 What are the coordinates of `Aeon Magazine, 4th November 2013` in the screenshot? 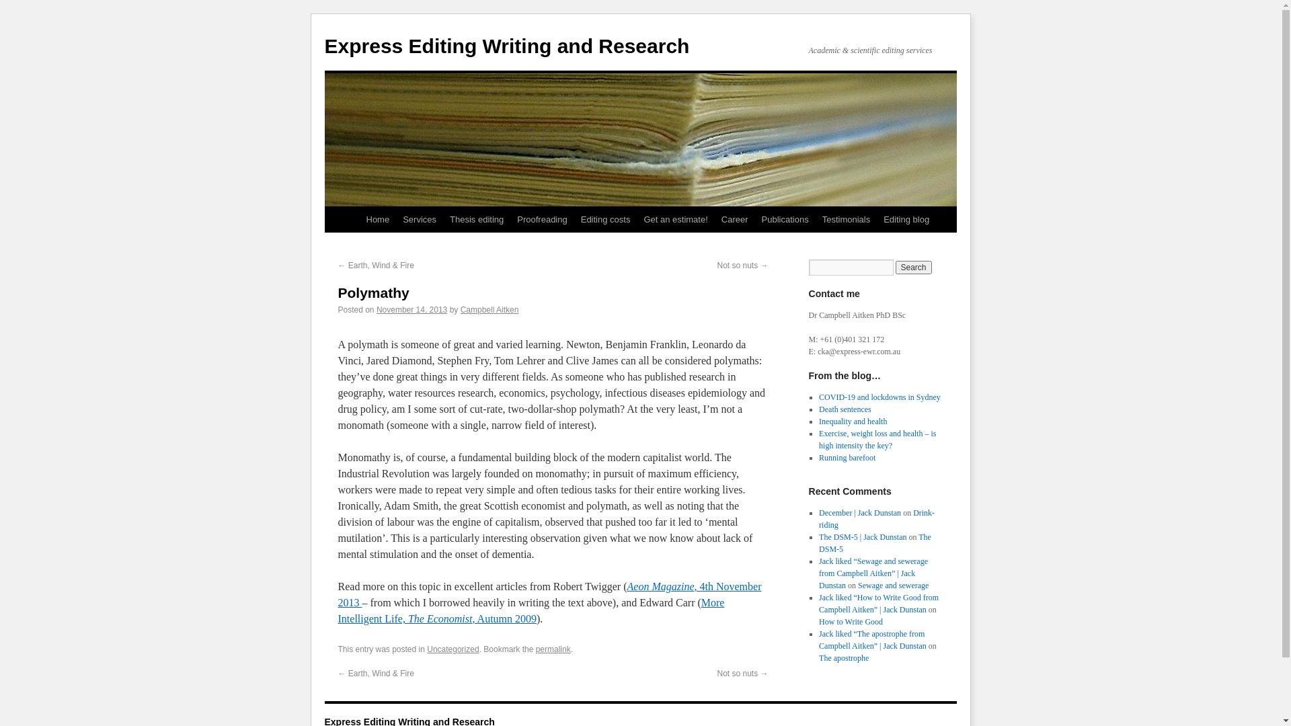 It's located at (549, 594).